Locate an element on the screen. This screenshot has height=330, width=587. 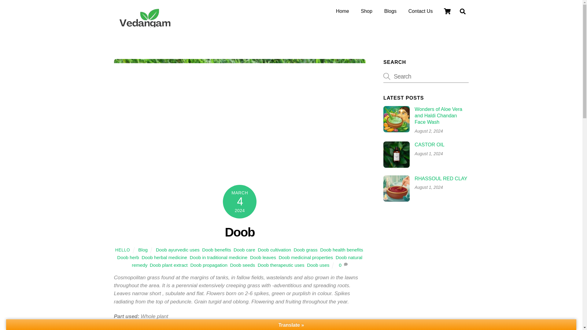
Doob ayurvedic uses is located at coordinates (178, 250).